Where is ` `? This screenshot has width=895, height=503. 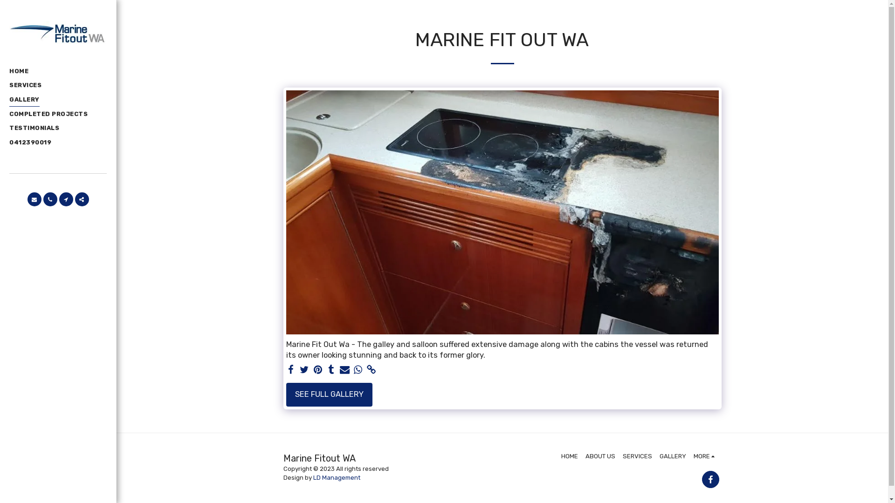   is located at coordinates (304, 370).